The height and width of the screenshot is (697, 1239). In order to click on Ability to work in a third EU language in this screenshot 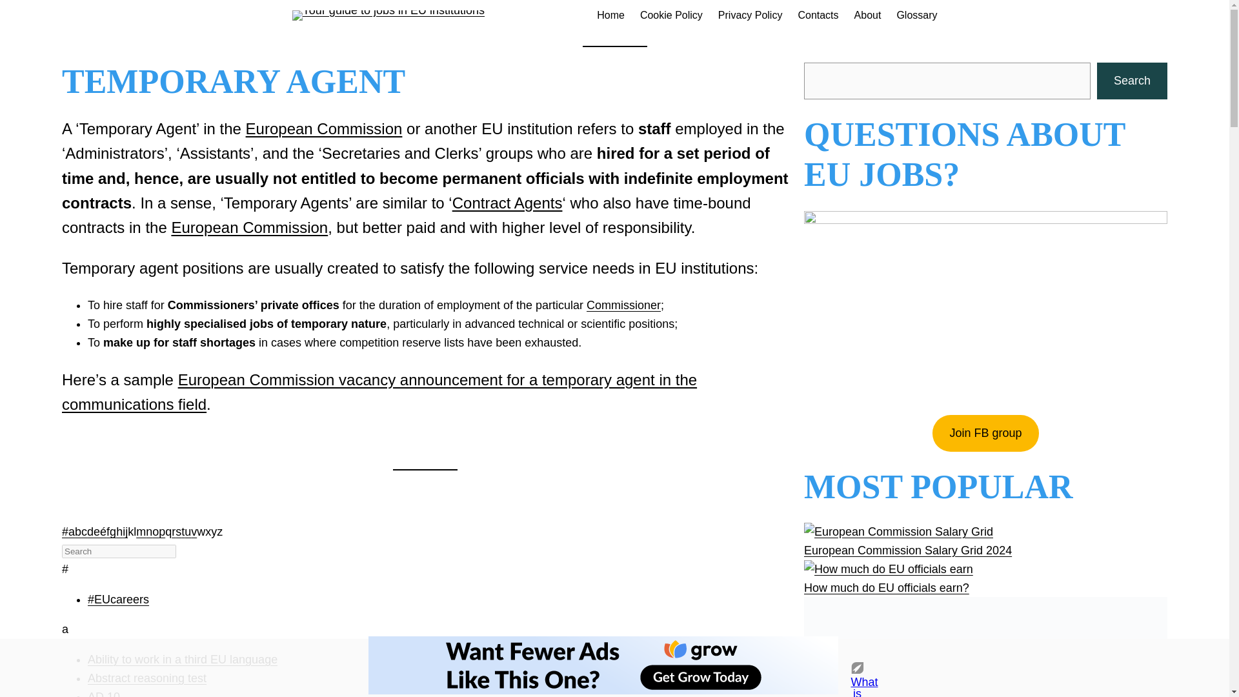, I will do `click(183, 660)`.